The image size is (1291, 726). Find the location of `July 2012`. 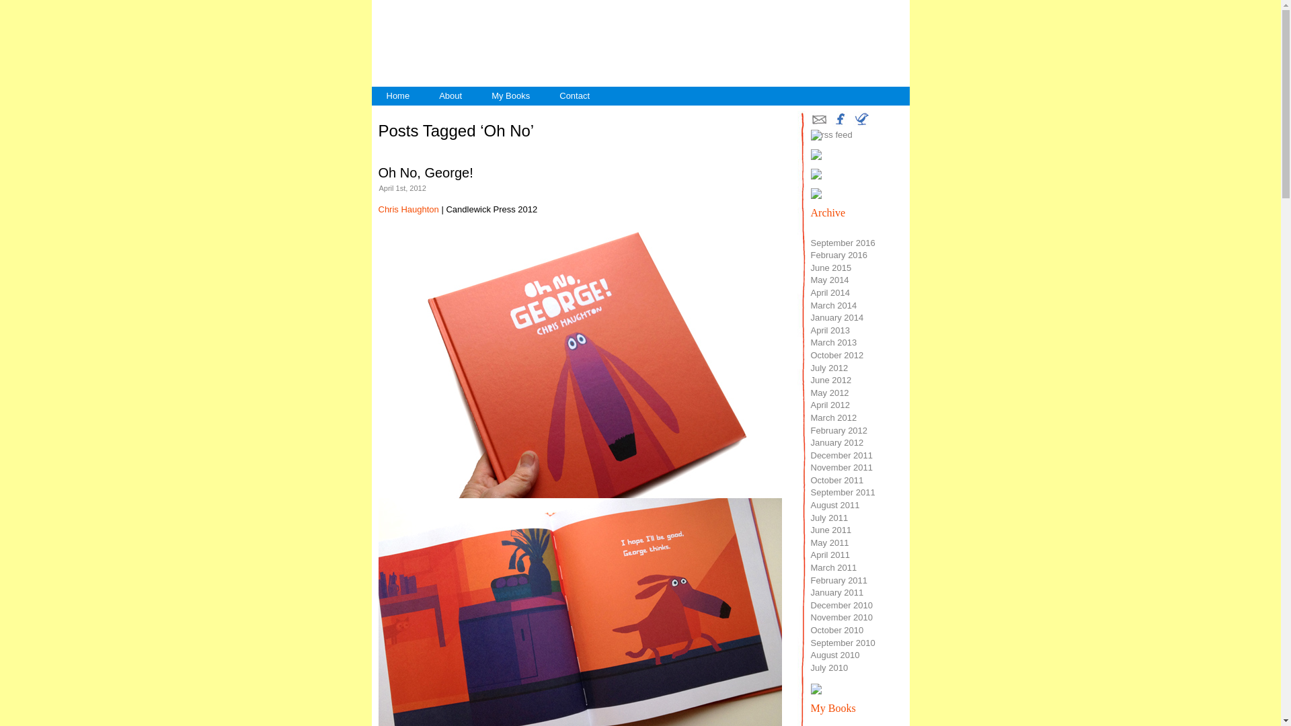

July 2012 is located at coordinates (830, 368).